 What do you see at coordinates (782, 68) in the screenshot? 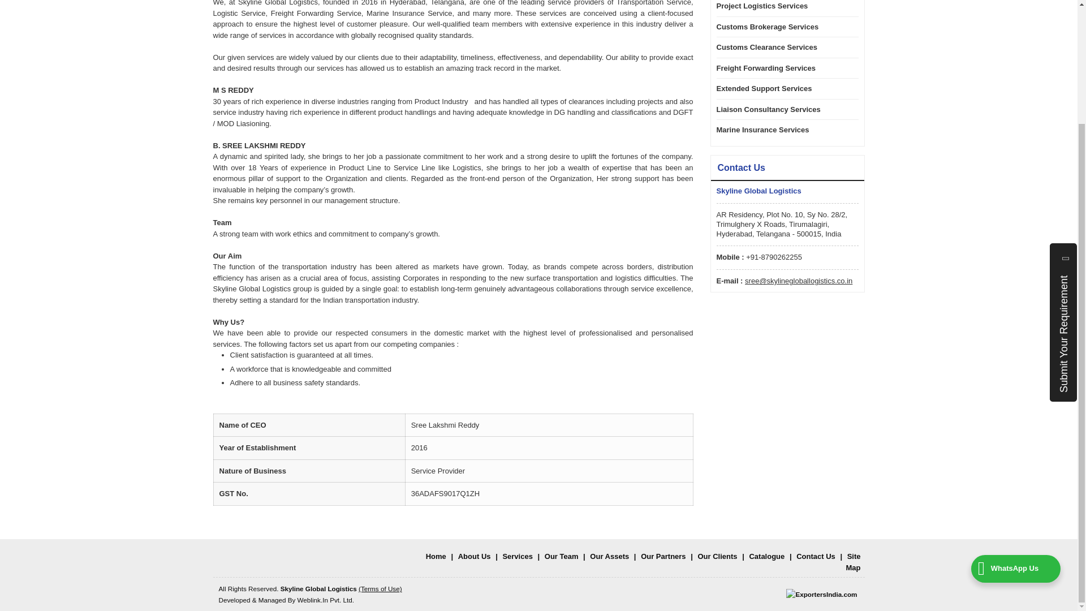
I see `Freight Forwarding Services` at bounding box center [782, 68].